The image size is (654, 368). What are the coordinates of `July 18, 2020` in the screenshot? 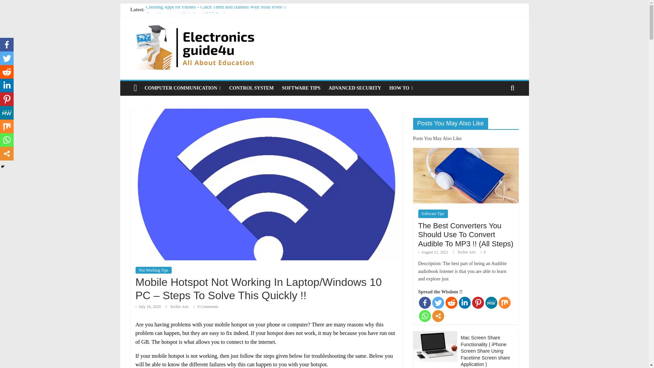 It's located at (148, 307).